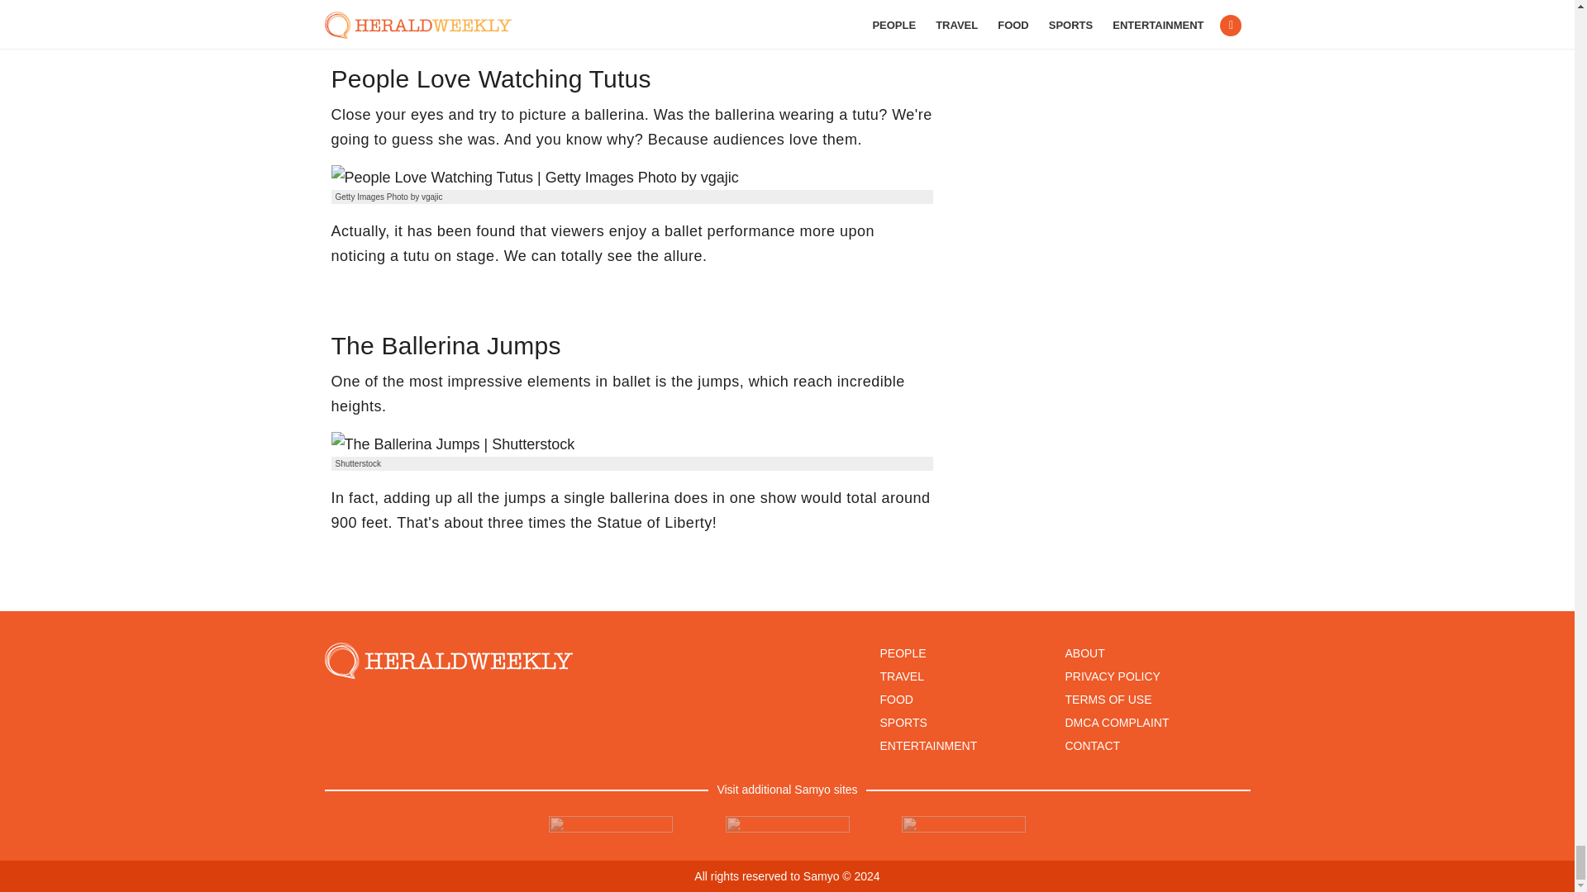 The height and width of the screenshot is (892, 1587). Describe the element at coordinates (902, 653) in the screenshot. I see `PEOPLE` at that location.